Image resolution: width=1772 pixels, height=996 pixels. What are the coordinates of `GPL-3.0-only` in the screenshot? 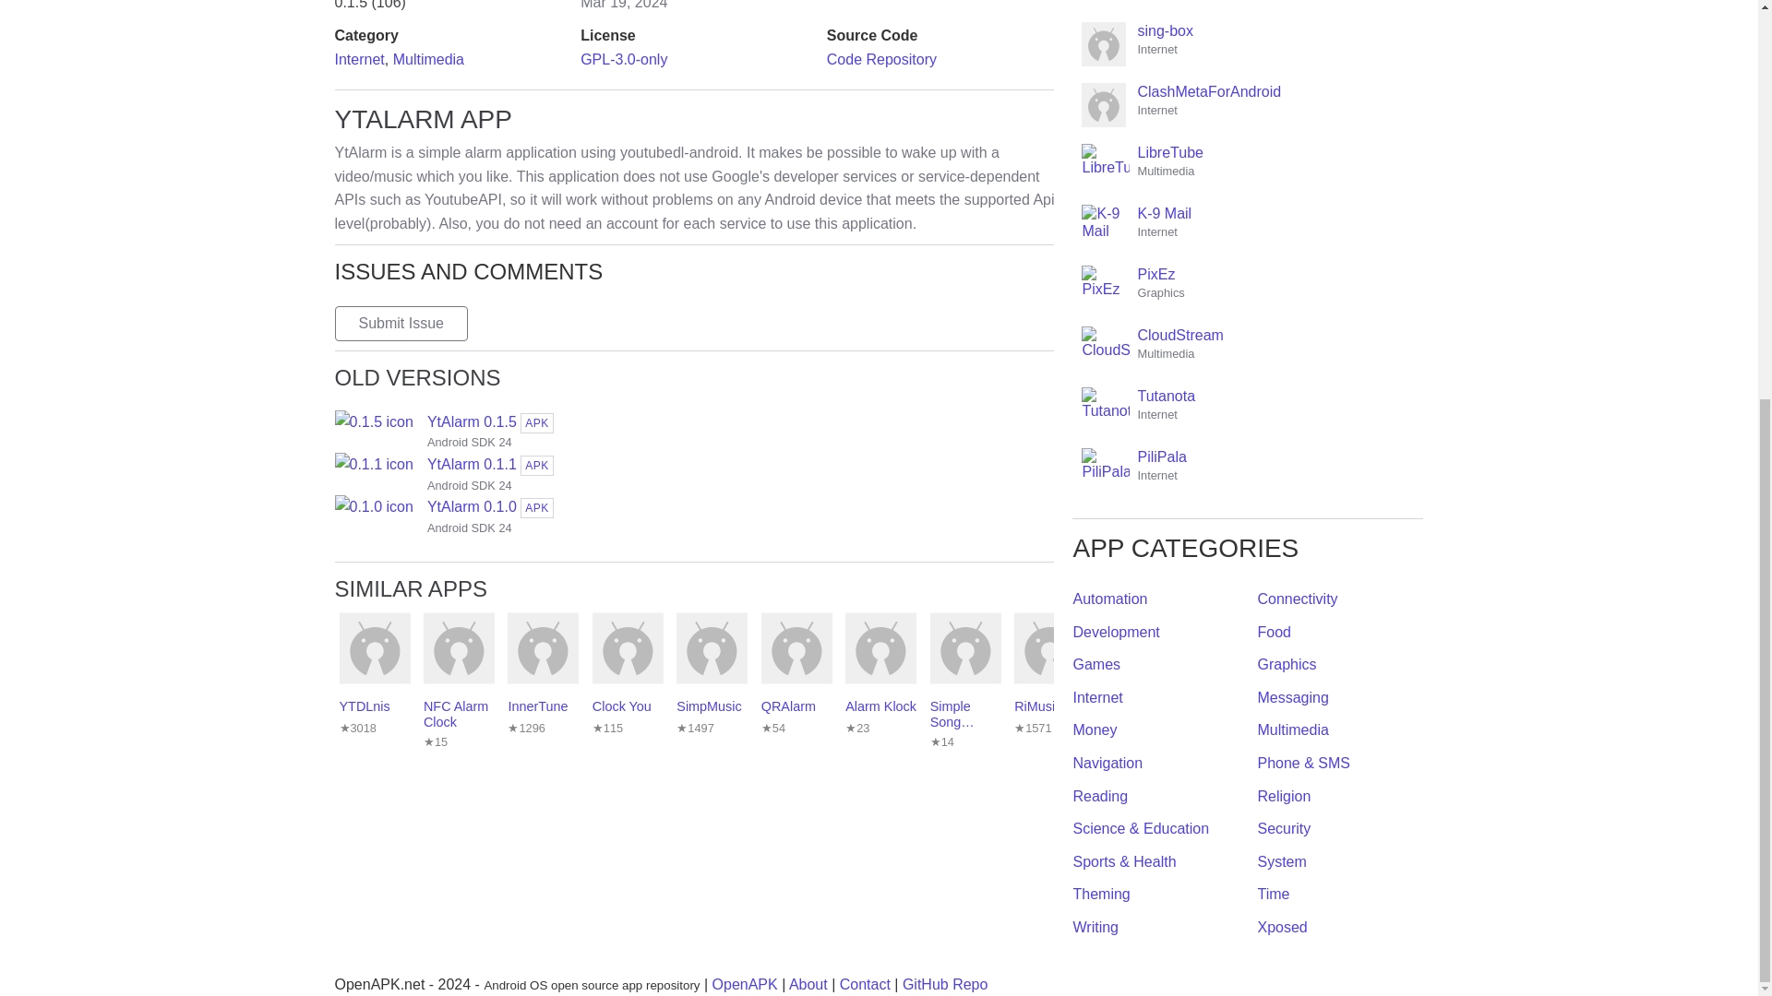 It's located at (624, 59).